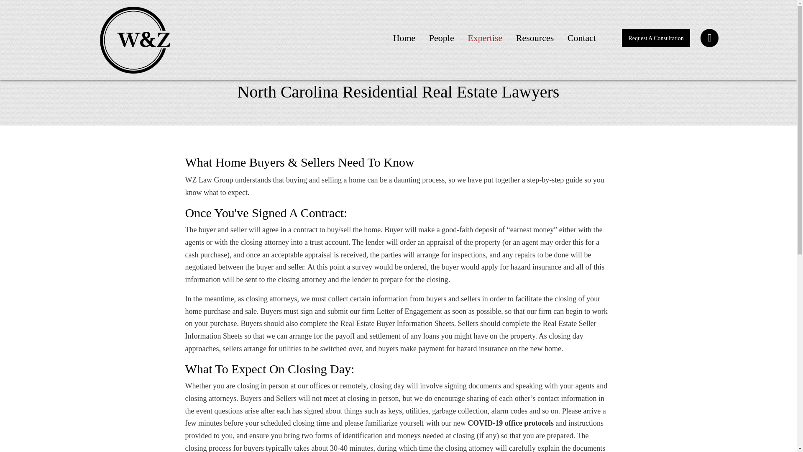  I want to click on Expertise, so click(485, 38).